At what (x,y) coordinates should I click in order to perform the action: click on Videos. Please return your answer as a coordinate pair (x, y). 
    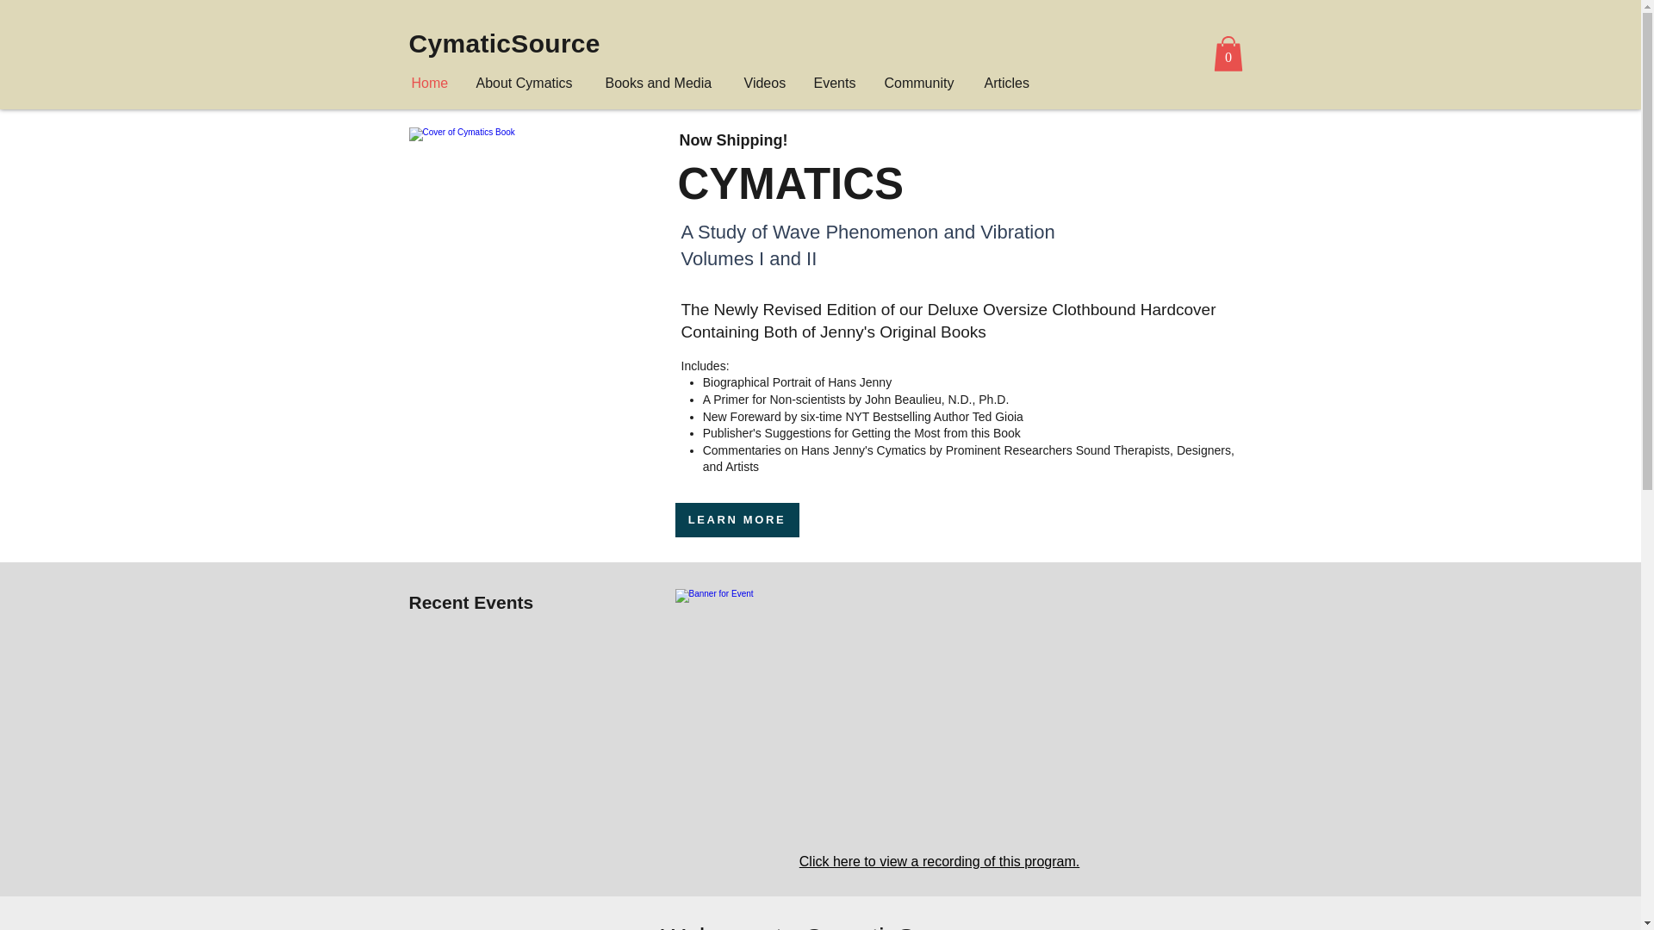
    Looking at the image, I should click on (765, 83).